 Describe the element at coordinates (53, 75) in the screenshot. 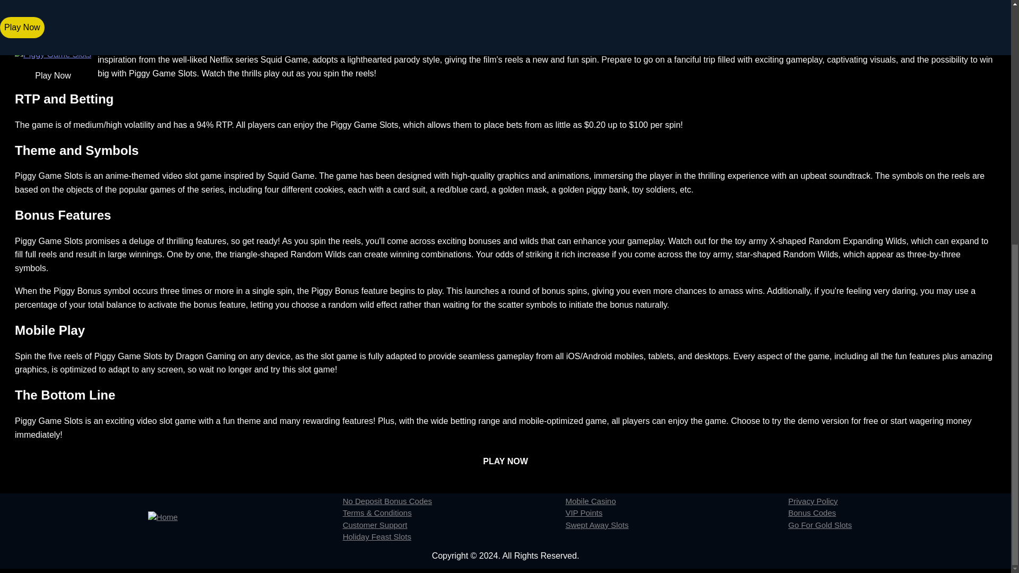

I see `Play Now` at that location.